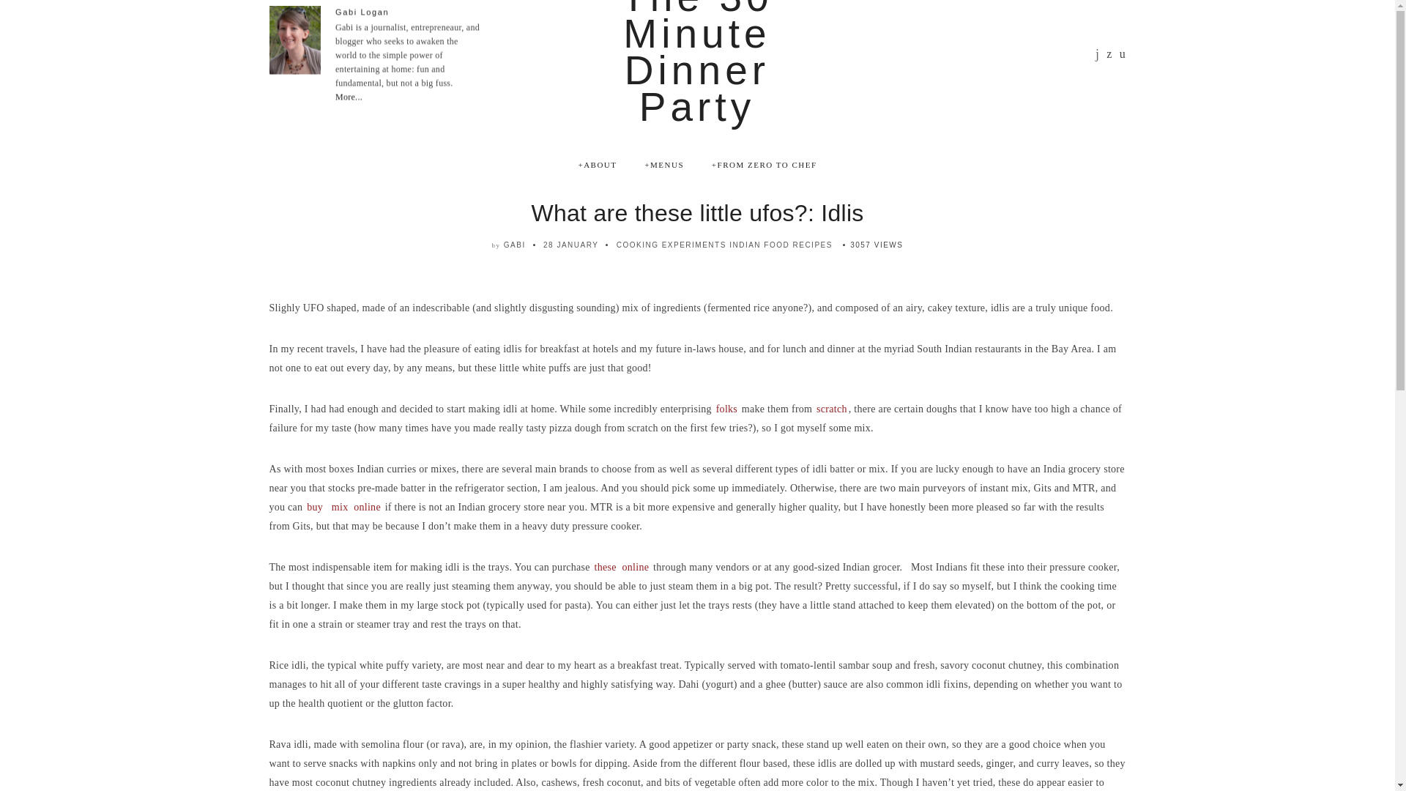 This screenshot has width=1406, height=791. What do you see at coordinates (570, 245) in the screenshot?
I see `January 28, 2010 2:17` at bounding box center [570, 245].